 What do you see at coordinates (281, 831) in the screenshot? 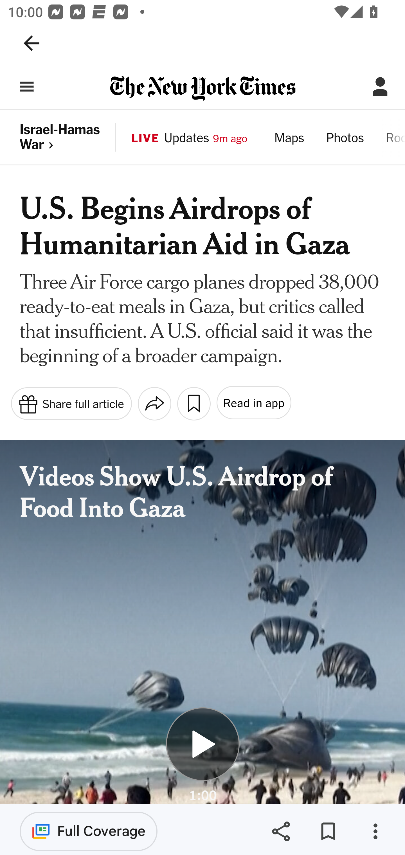
I see `Share` at bounding box center [281, 831].